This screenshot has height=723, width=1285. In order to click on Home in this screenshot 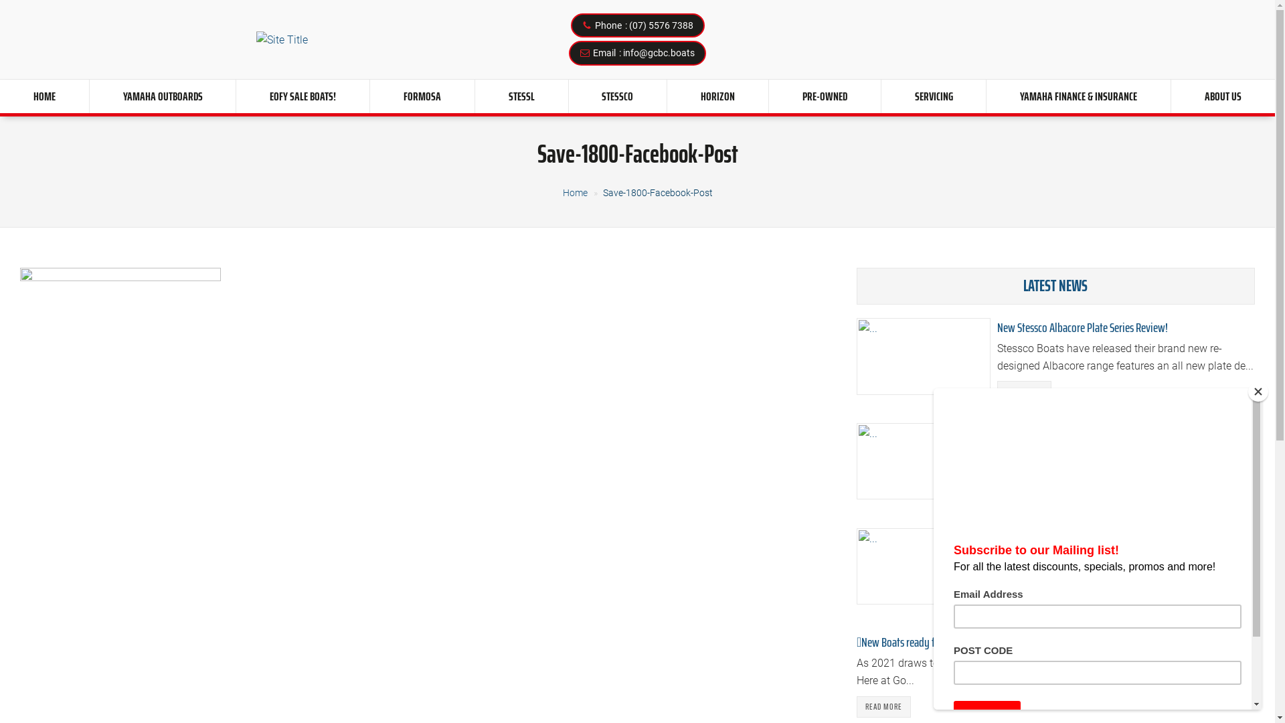, I will do `click(574, 193)`.